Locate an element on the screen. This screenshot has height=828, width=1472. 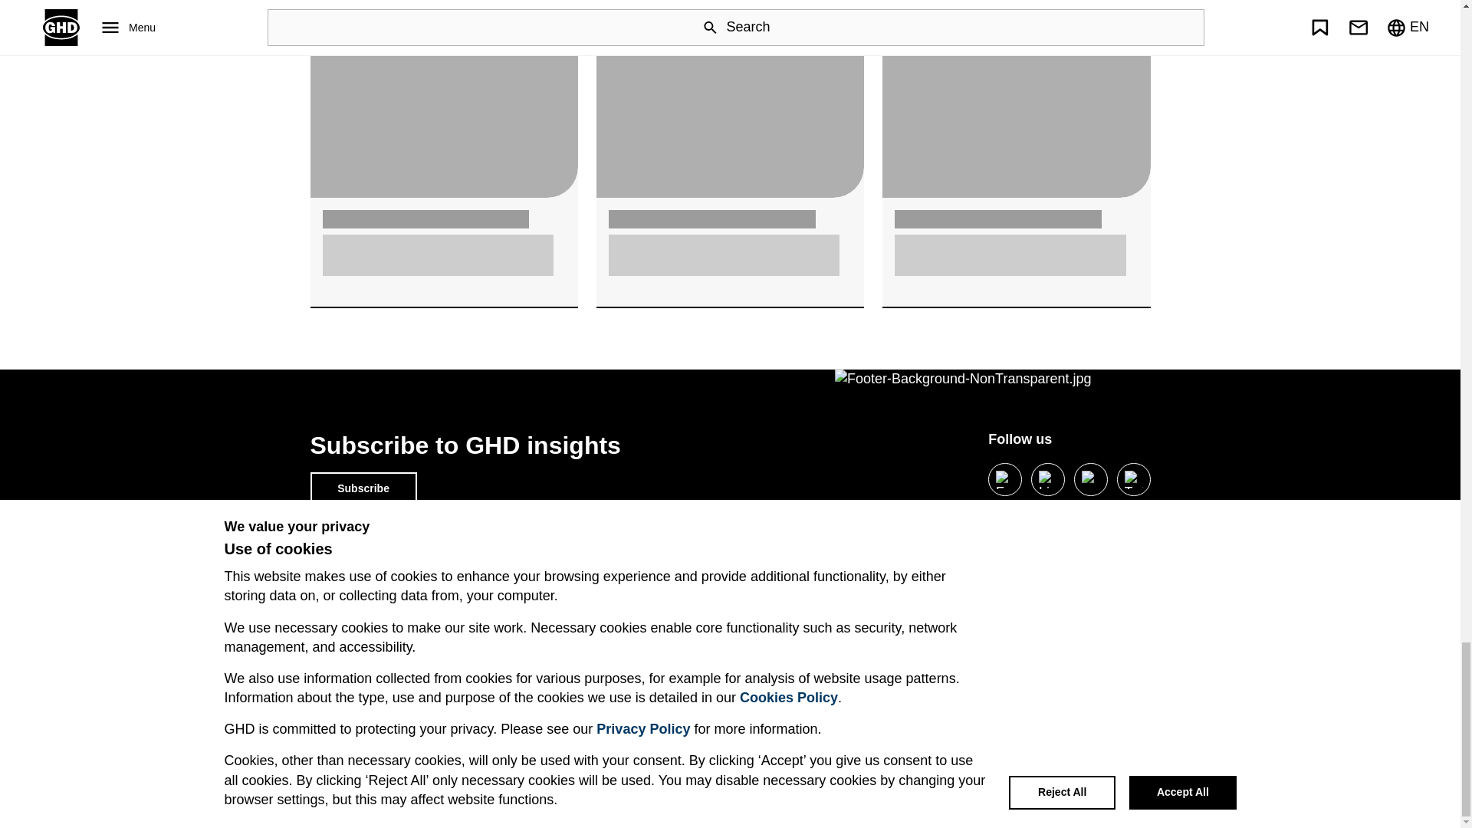
Integrity management is located at coordinates (790, 613).